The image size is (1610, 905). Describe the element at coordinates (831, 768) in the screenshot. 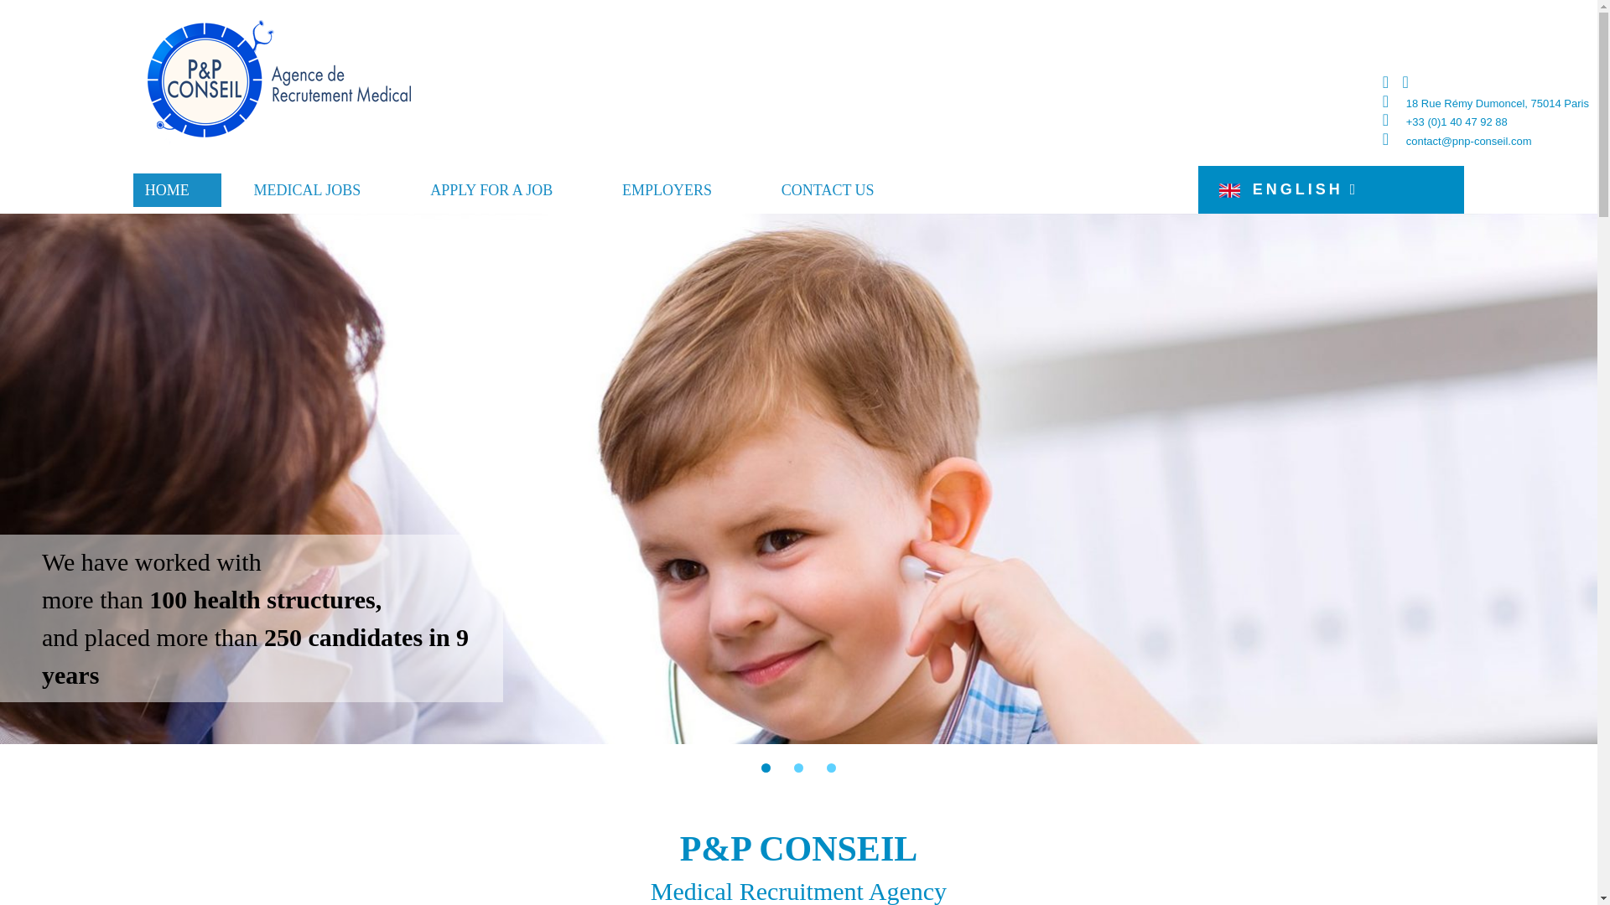

I see `3` at that location.